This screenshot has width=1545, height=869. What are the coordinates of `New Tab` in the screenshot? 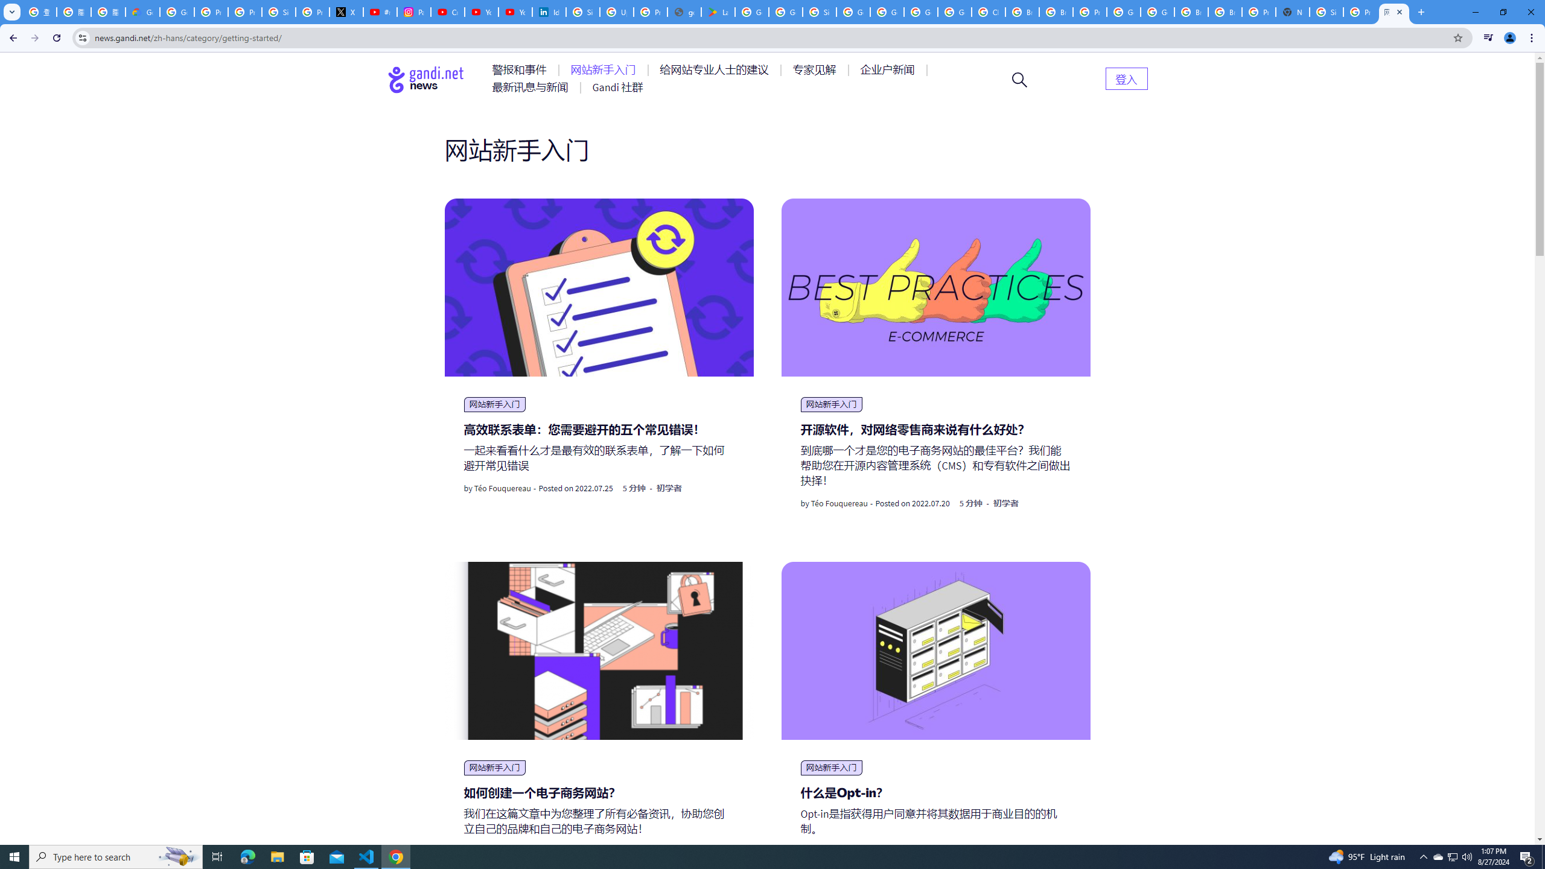 It's located at (1292, 12).